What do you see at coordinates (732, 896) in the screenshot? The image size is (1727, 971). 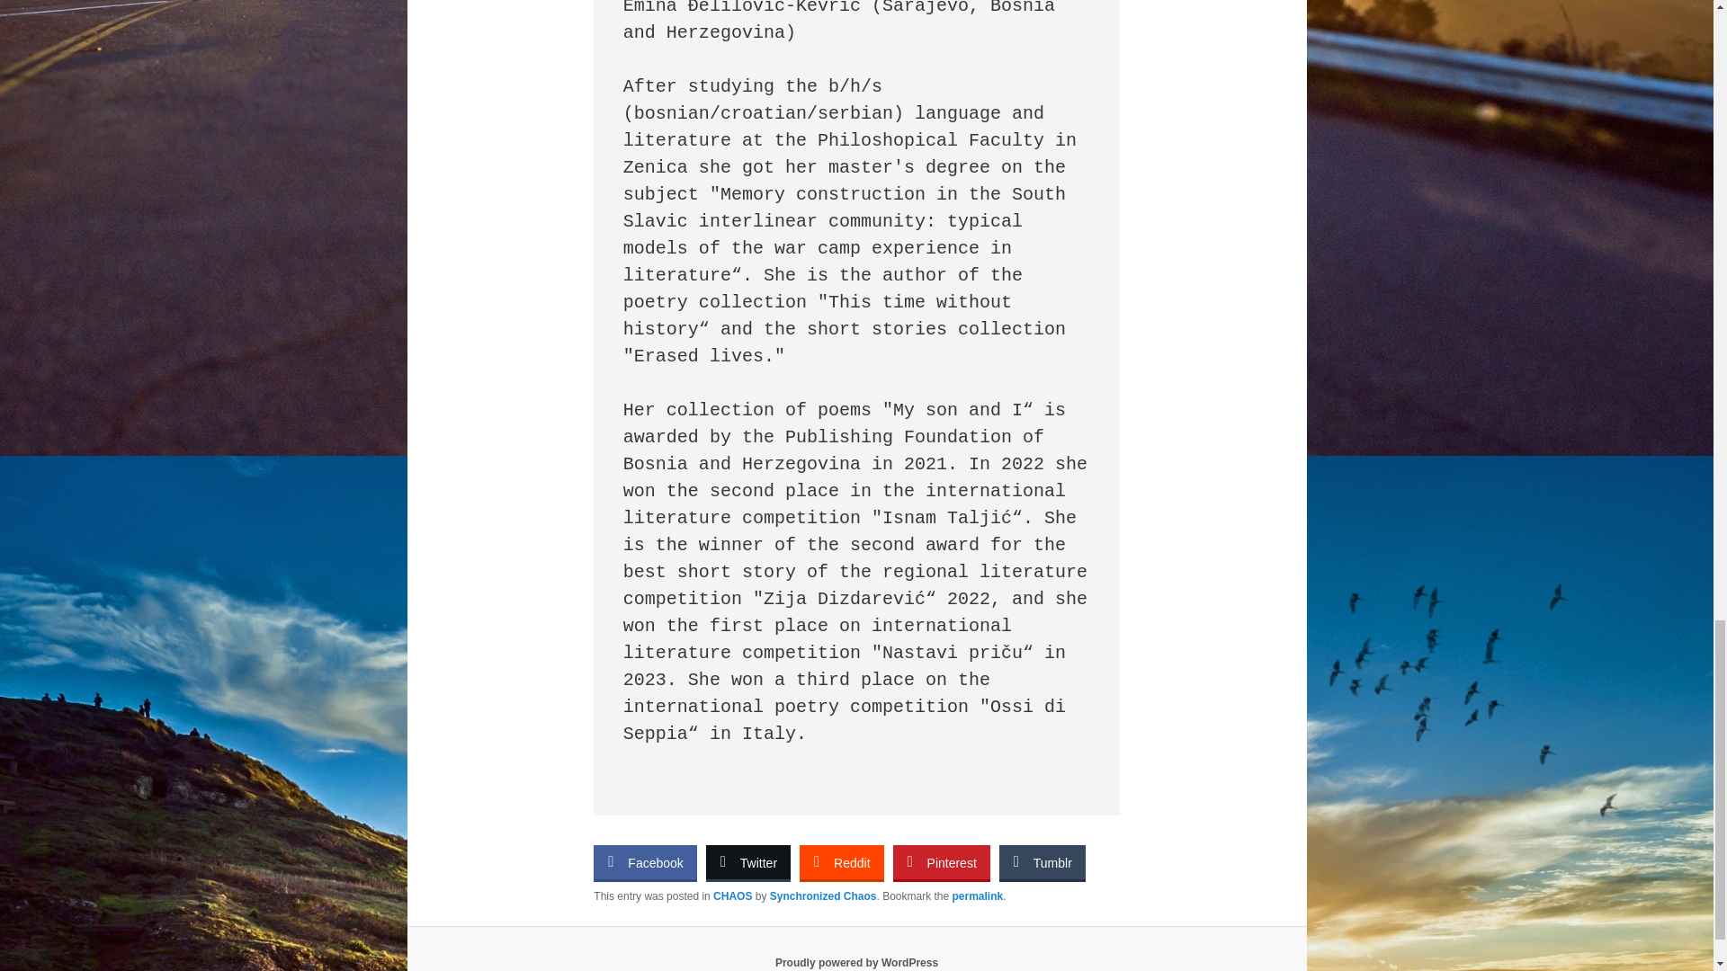 I see `CHAOS` at bounding box center [732, 896].